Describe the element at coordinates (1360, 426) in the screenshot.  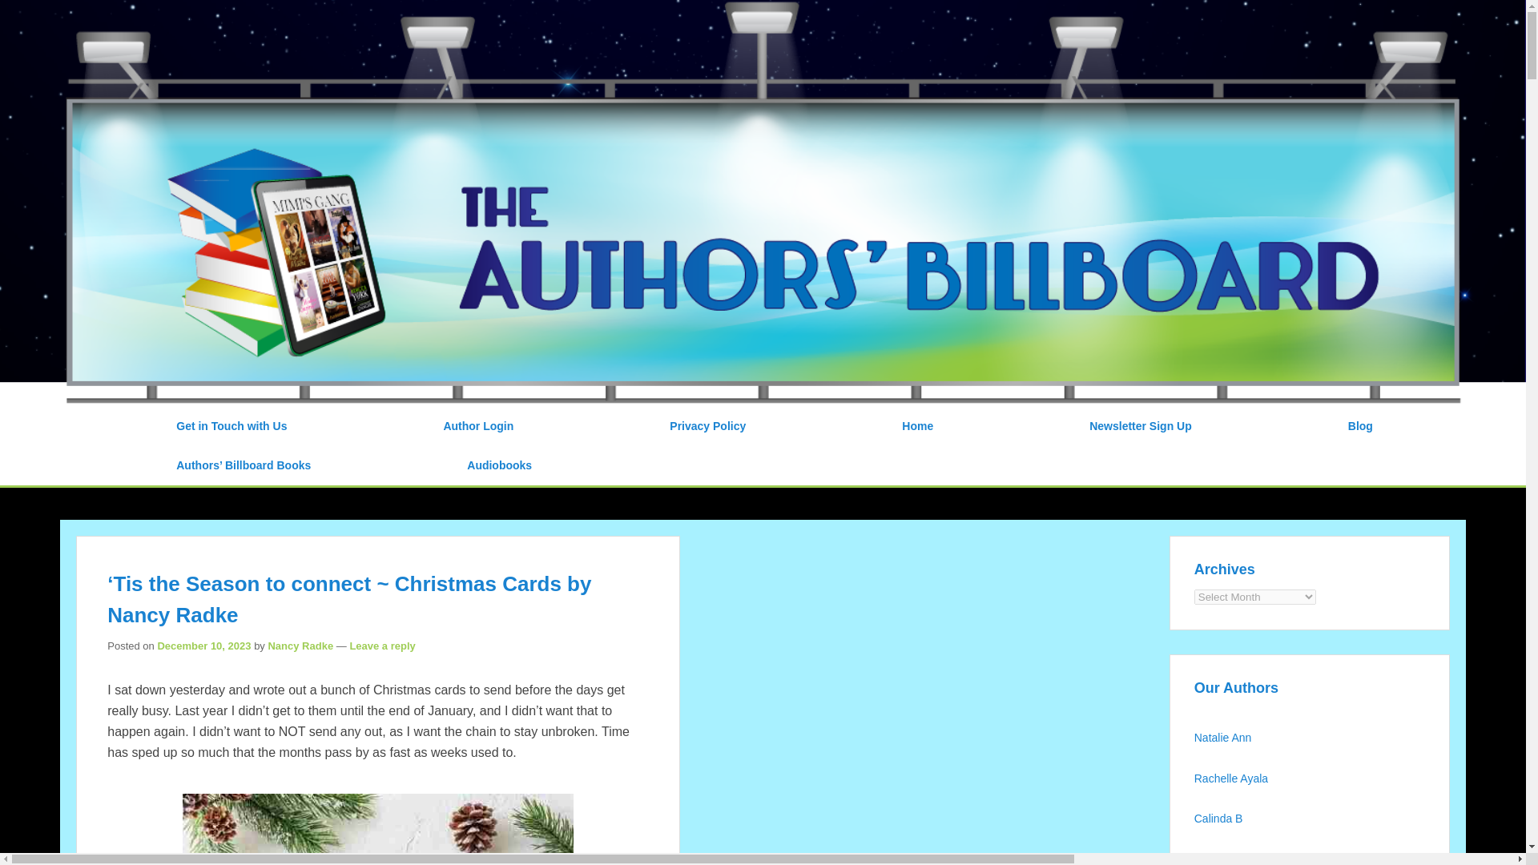
I see `Blog` at that location.